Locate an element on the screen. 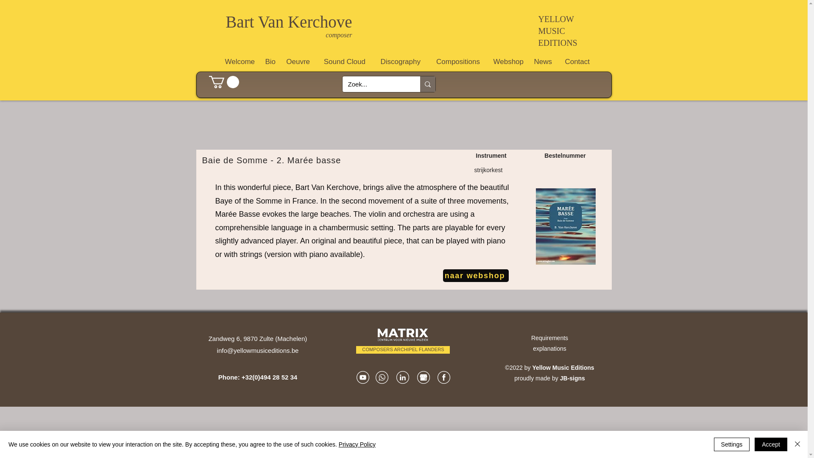 This screenshot has width=814, height=458. EDITIONS is located at coordinates (558, 42).